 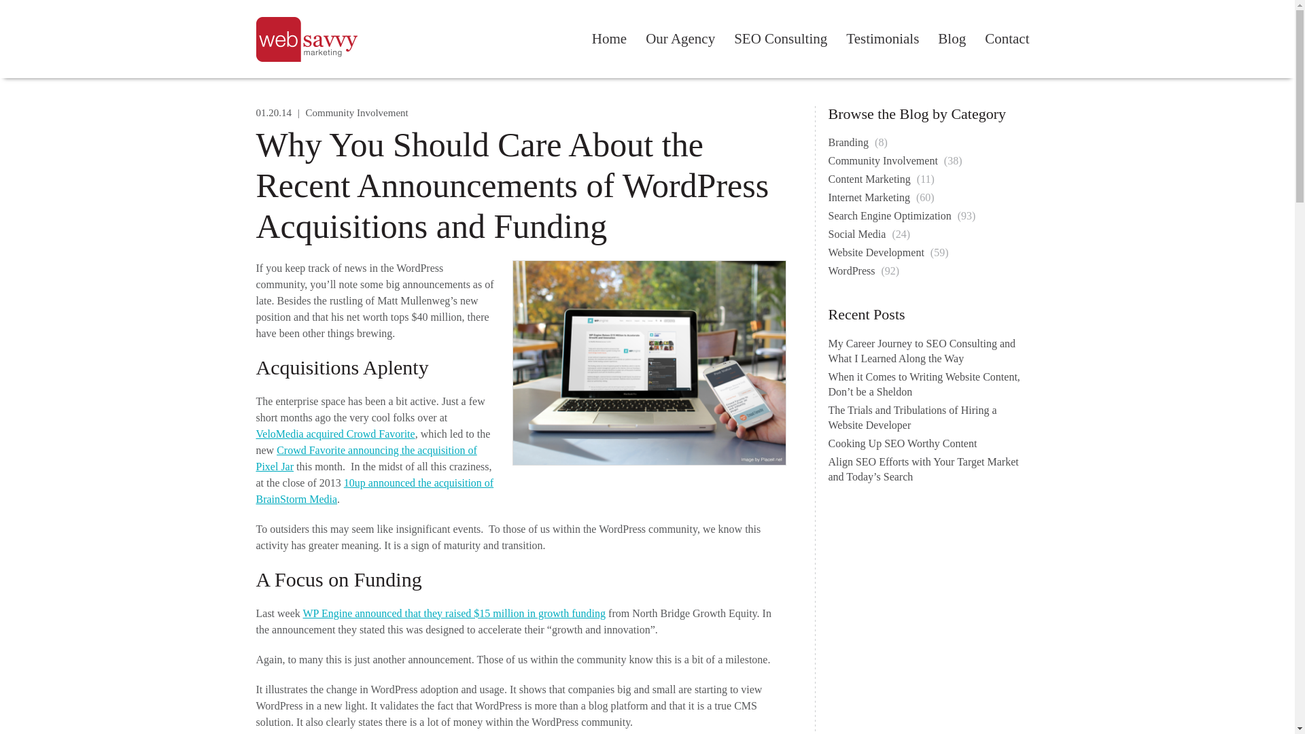 What do you see at coordinates (780, 39) in the screenshot?
I see `SEO Consulting Services` at bounding box center [780, 39].